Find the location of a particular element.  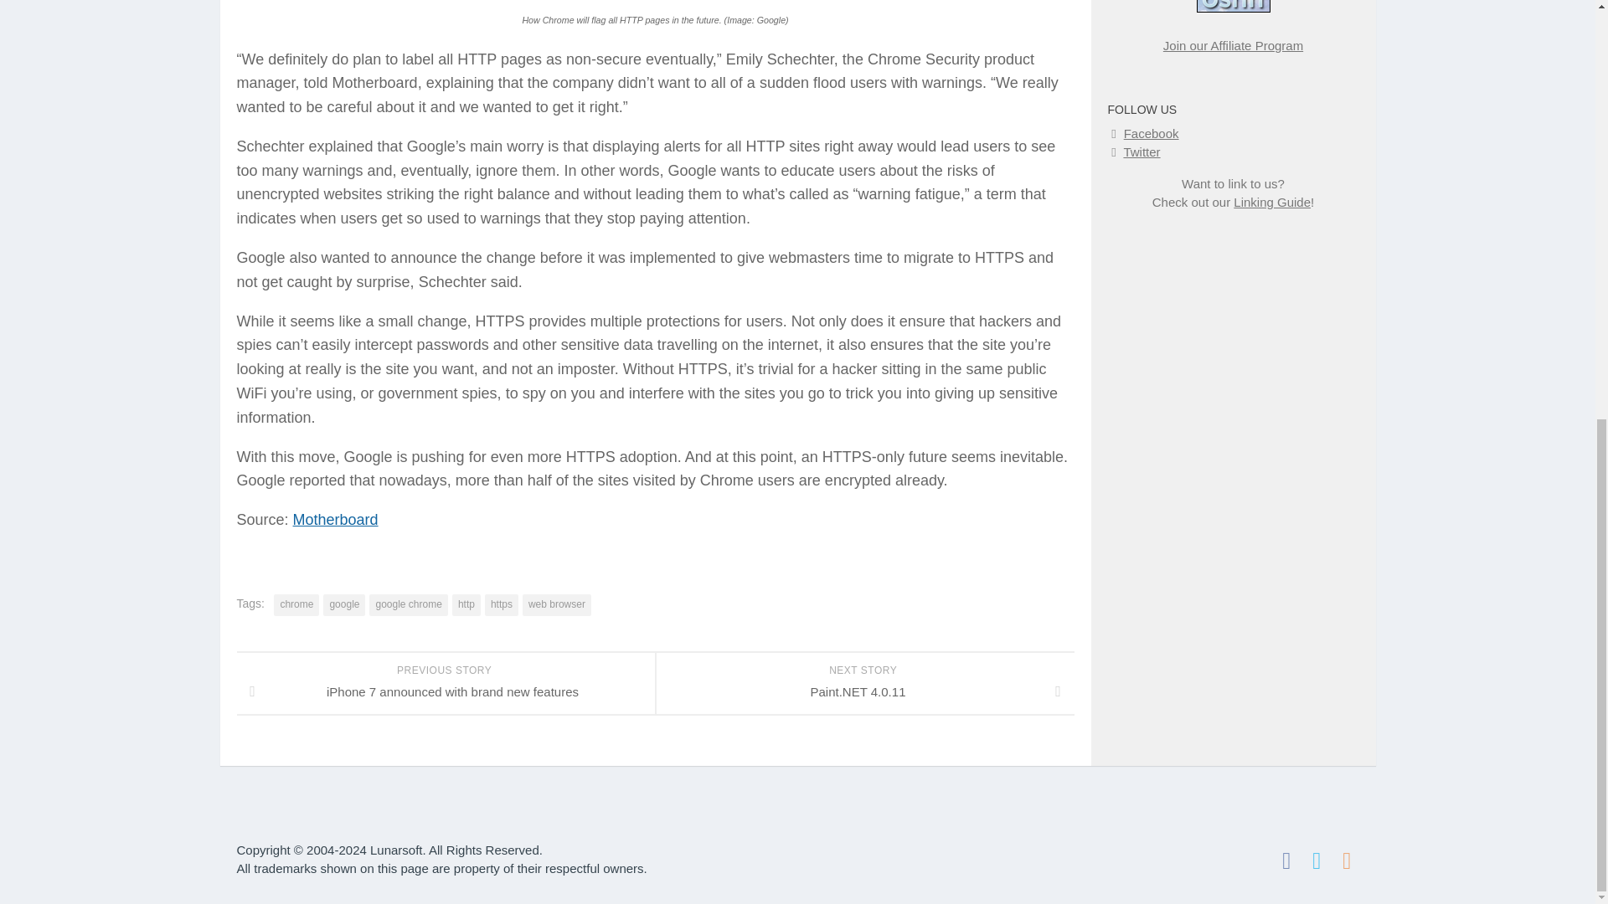

Follow our RSS feed is located at coordinates (1347, 861).